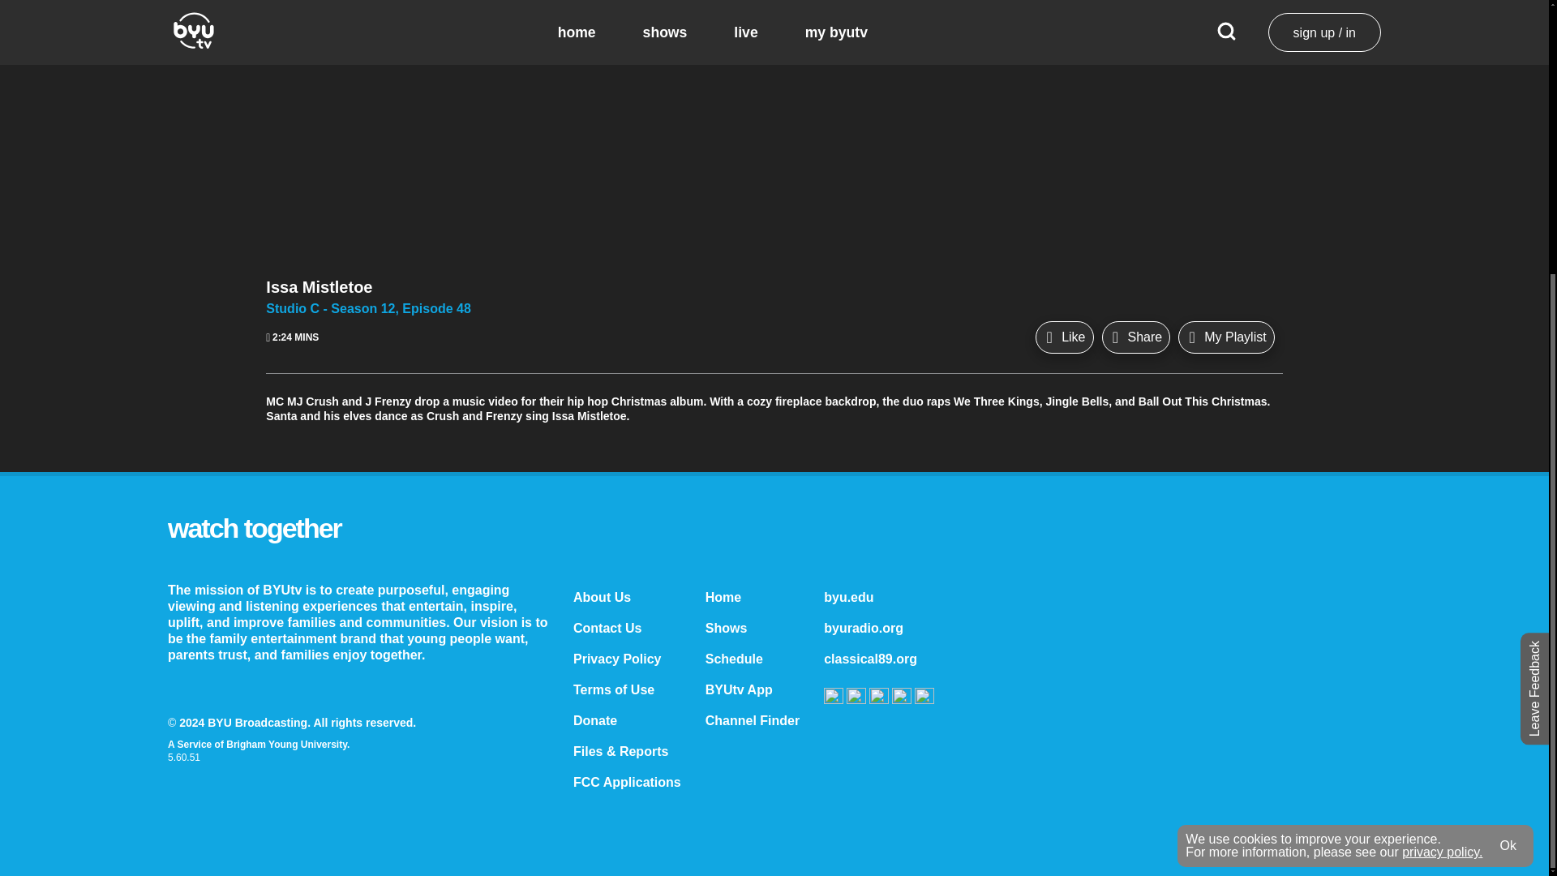  I want to click on Play, so click(774, 11).